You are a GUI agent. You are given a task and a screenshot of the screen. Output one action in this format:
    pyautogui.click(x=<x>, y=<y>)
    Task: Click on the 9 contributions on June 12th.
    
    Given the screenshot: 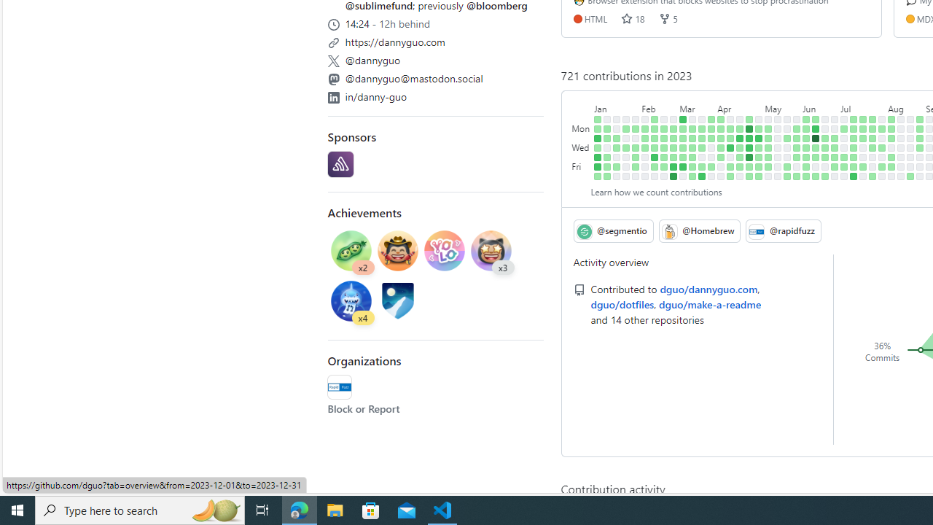 What is the action you would take?
    pyautogui.click(x=816, y=128)
    